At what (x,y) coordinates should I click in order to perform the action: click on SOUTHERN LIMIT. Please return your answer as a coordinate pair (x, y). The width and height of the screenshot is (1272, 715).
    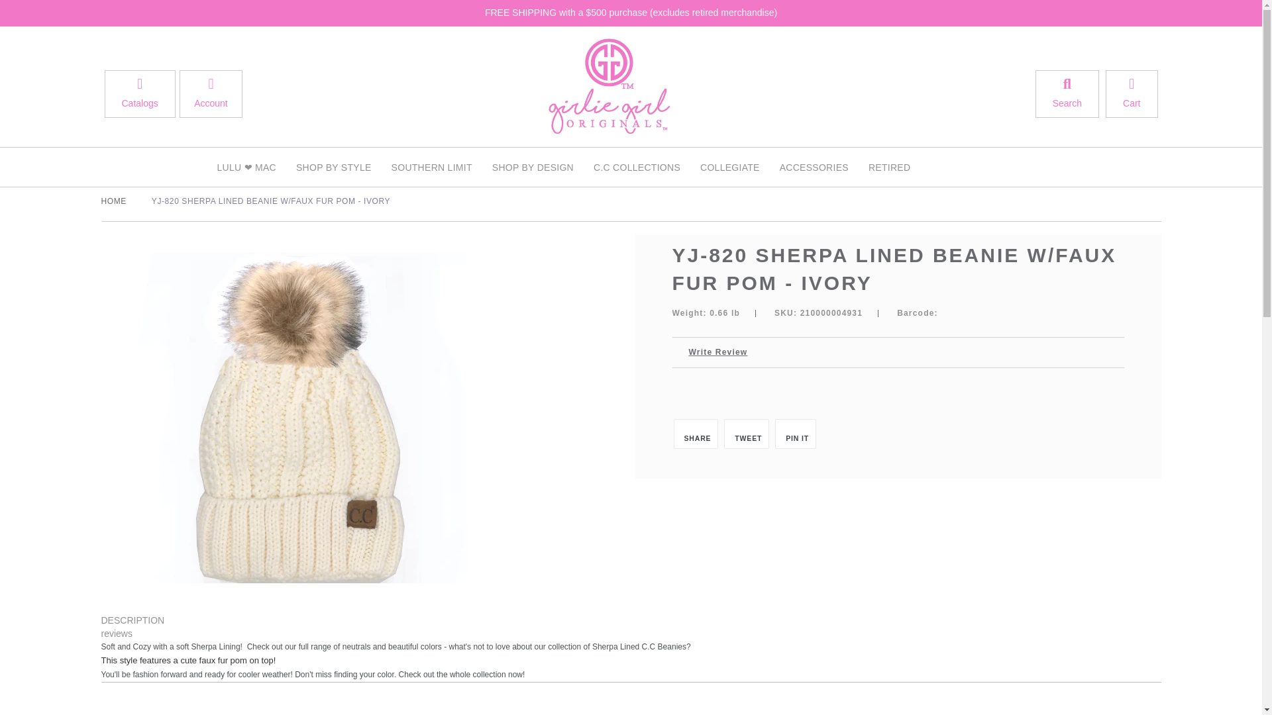
    Looking at the image, I should click on (432, 167).